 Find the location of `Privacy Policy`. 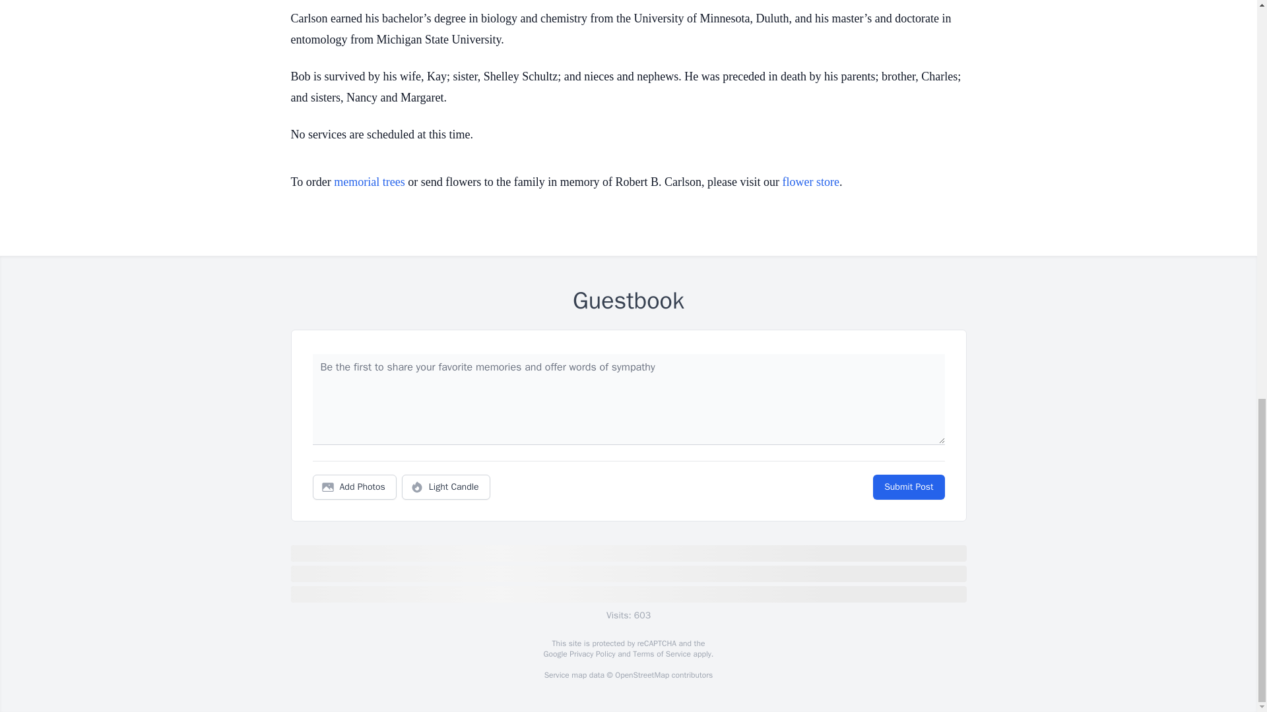

Privacy Policy is located at coordinates (591, 654).